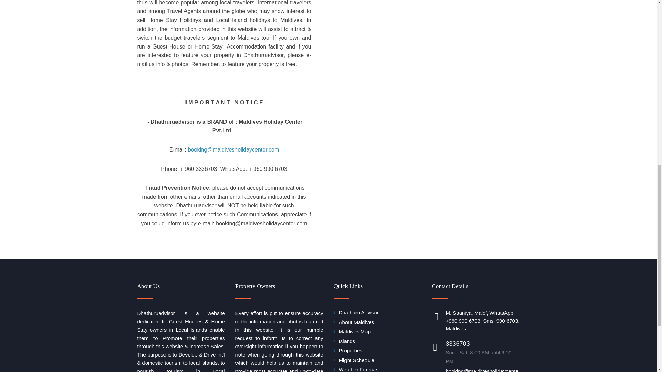  What do you see at coordinates (354, 331) in the screenshot?
I see `Maldives Map` at bounding box center [354, 331].